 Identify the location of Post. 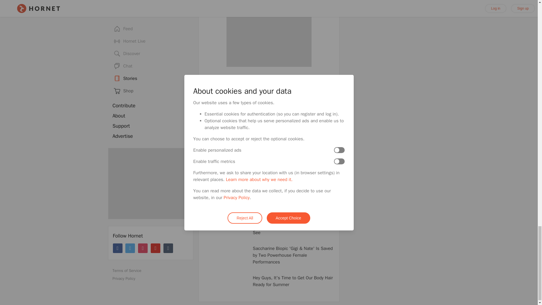
(211, 150).